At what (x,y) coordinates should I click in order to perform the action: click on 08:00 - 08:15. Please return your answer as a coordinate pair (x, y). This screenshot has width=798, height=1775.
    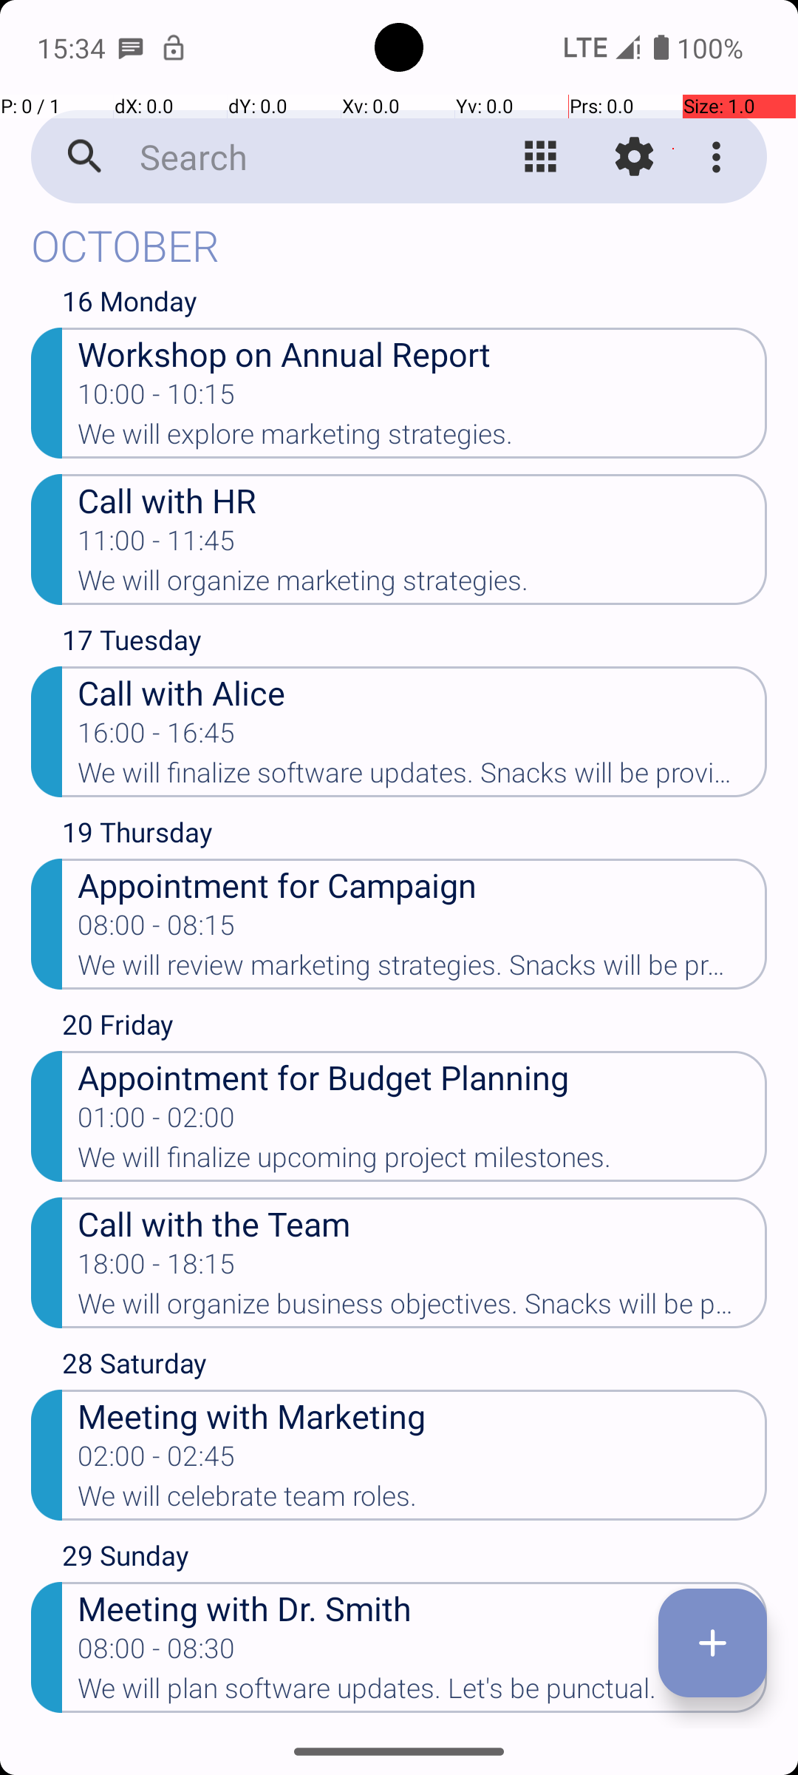
    Looking at the image, I should click on (157, 930).